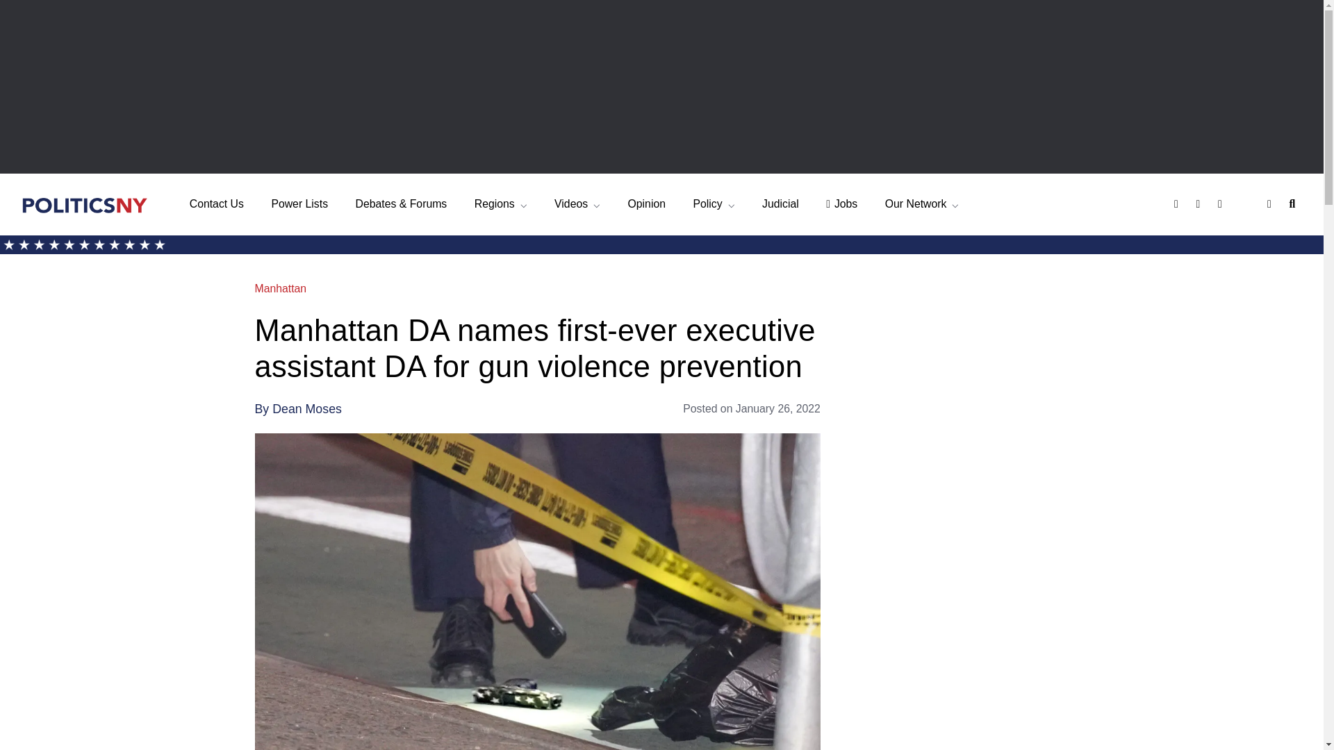  What do you see at coordinates (780, 204) in the screenshot?
I see `Judicial` at bounding box center [780, 204].